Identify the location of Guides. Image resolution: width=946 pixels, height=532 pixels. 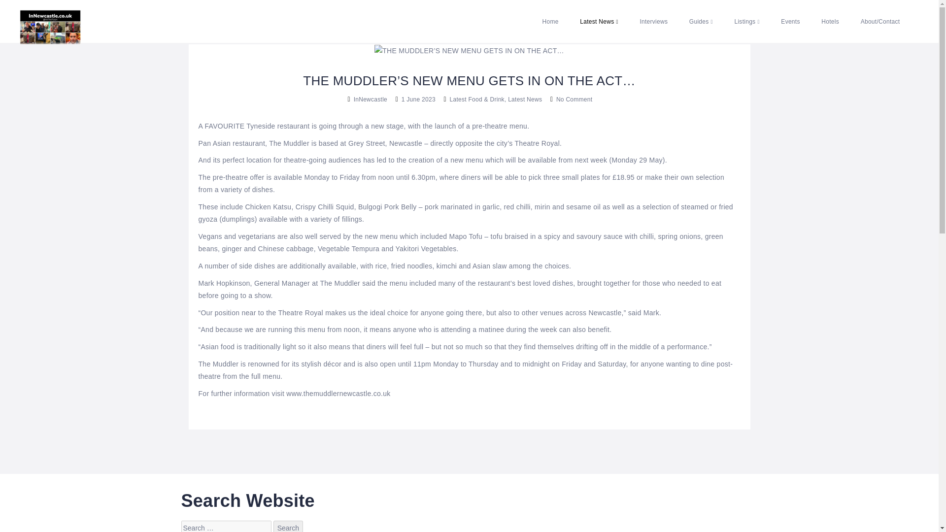
(701, 22).